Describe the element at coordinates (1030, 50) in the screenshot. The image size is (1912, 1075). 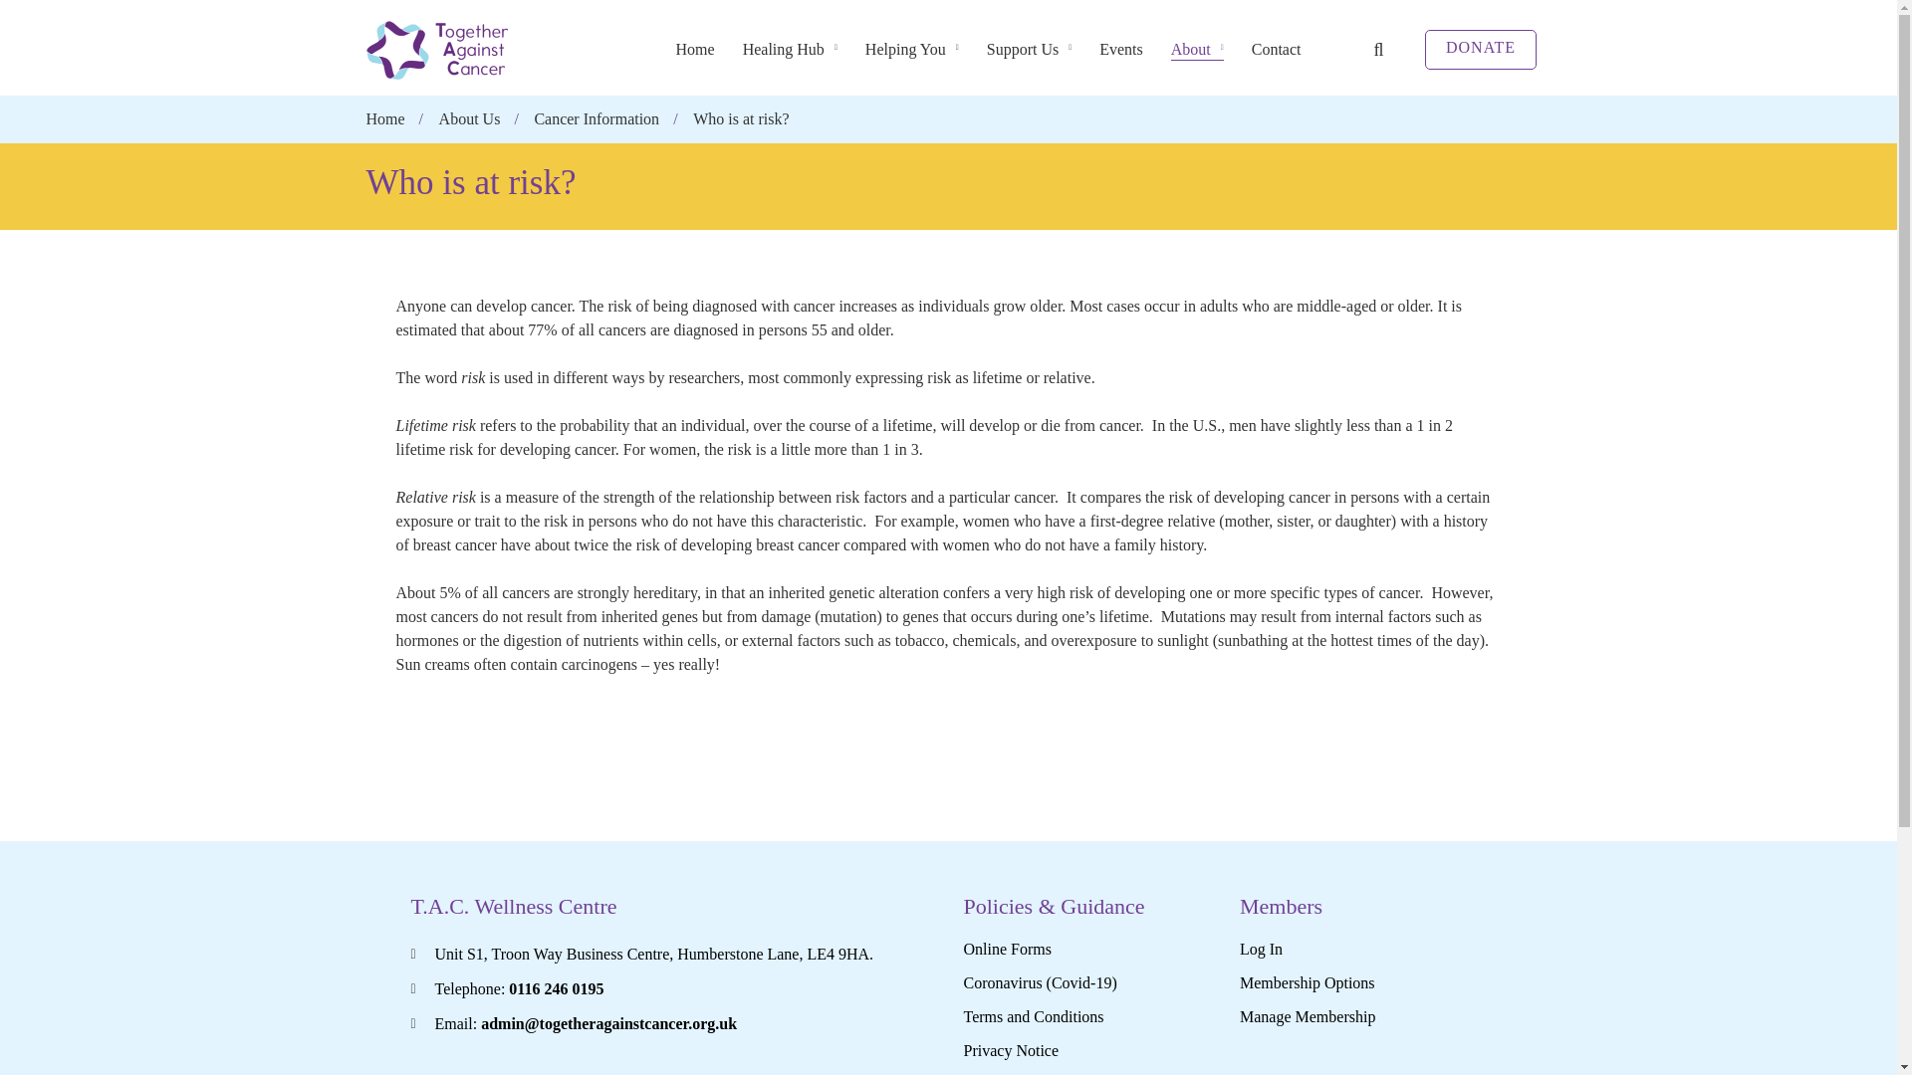
I see `Support Us` at that location.